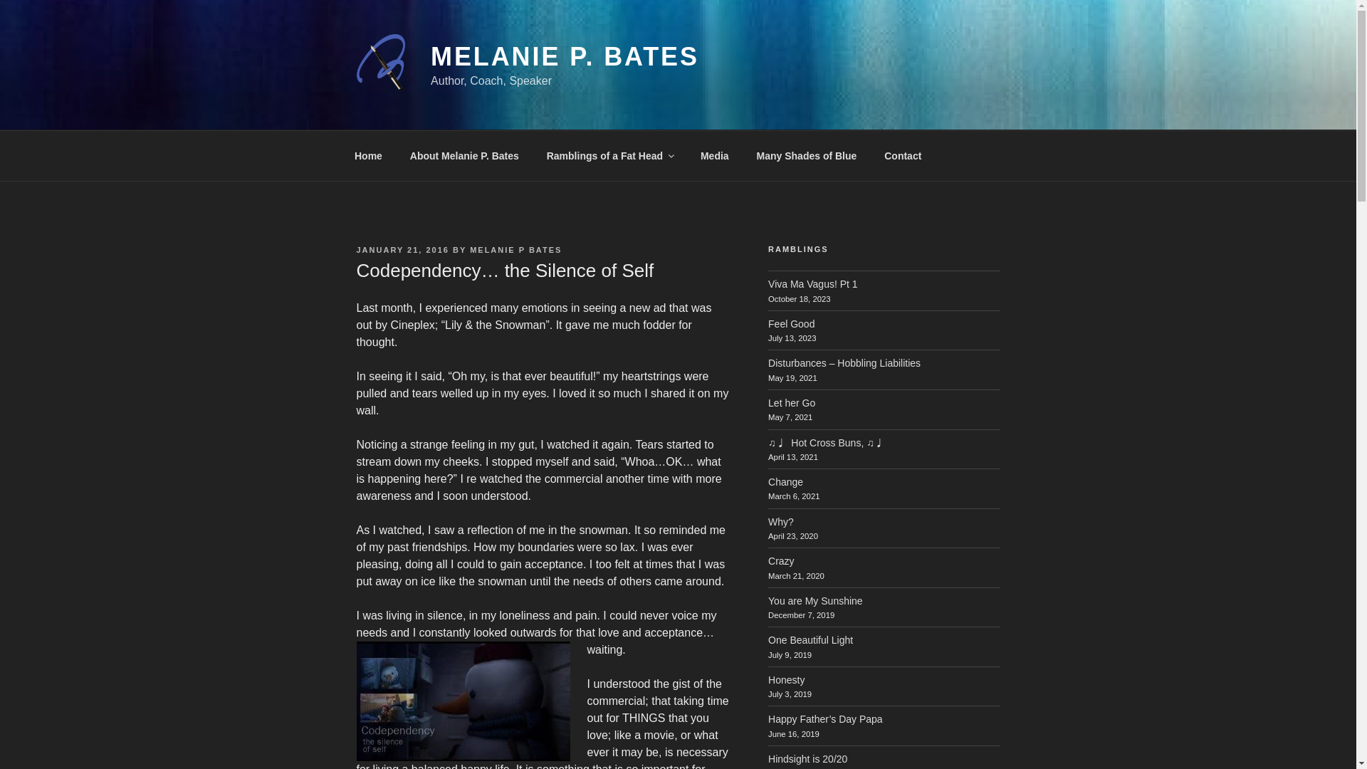  What do you see at coordinates (810, 640) in the screenshot?
I see `One Beautiful Light` at bounding box center [810, 640].